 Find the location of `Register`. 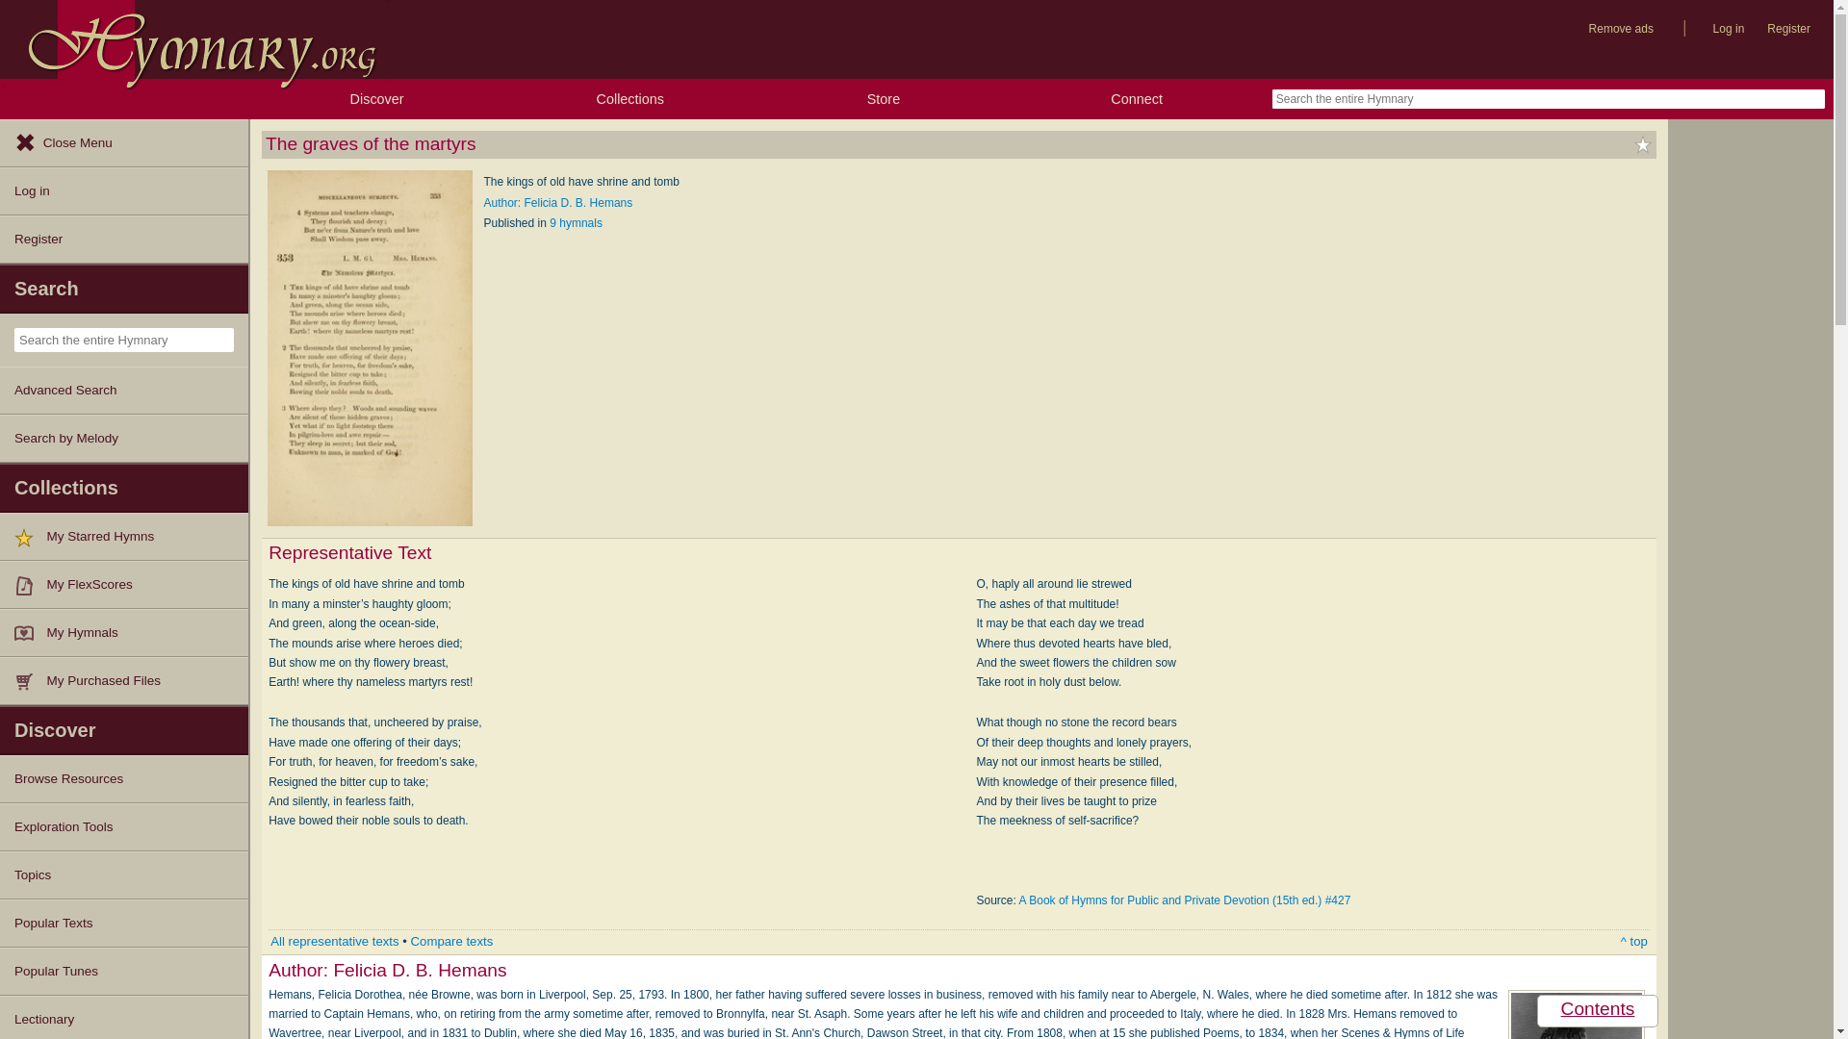

Register is located at coordinates (123, 239).